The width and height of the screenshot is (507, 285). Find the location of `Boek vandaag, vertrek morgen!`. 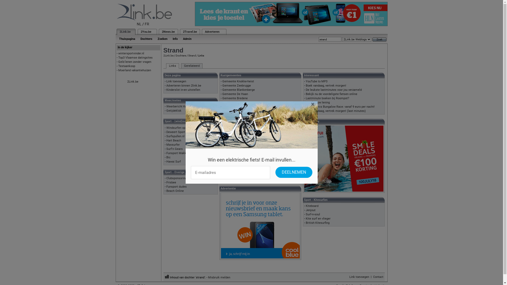

Boek vandaag, vertrek morgen! is located at coordinates (326, 85).